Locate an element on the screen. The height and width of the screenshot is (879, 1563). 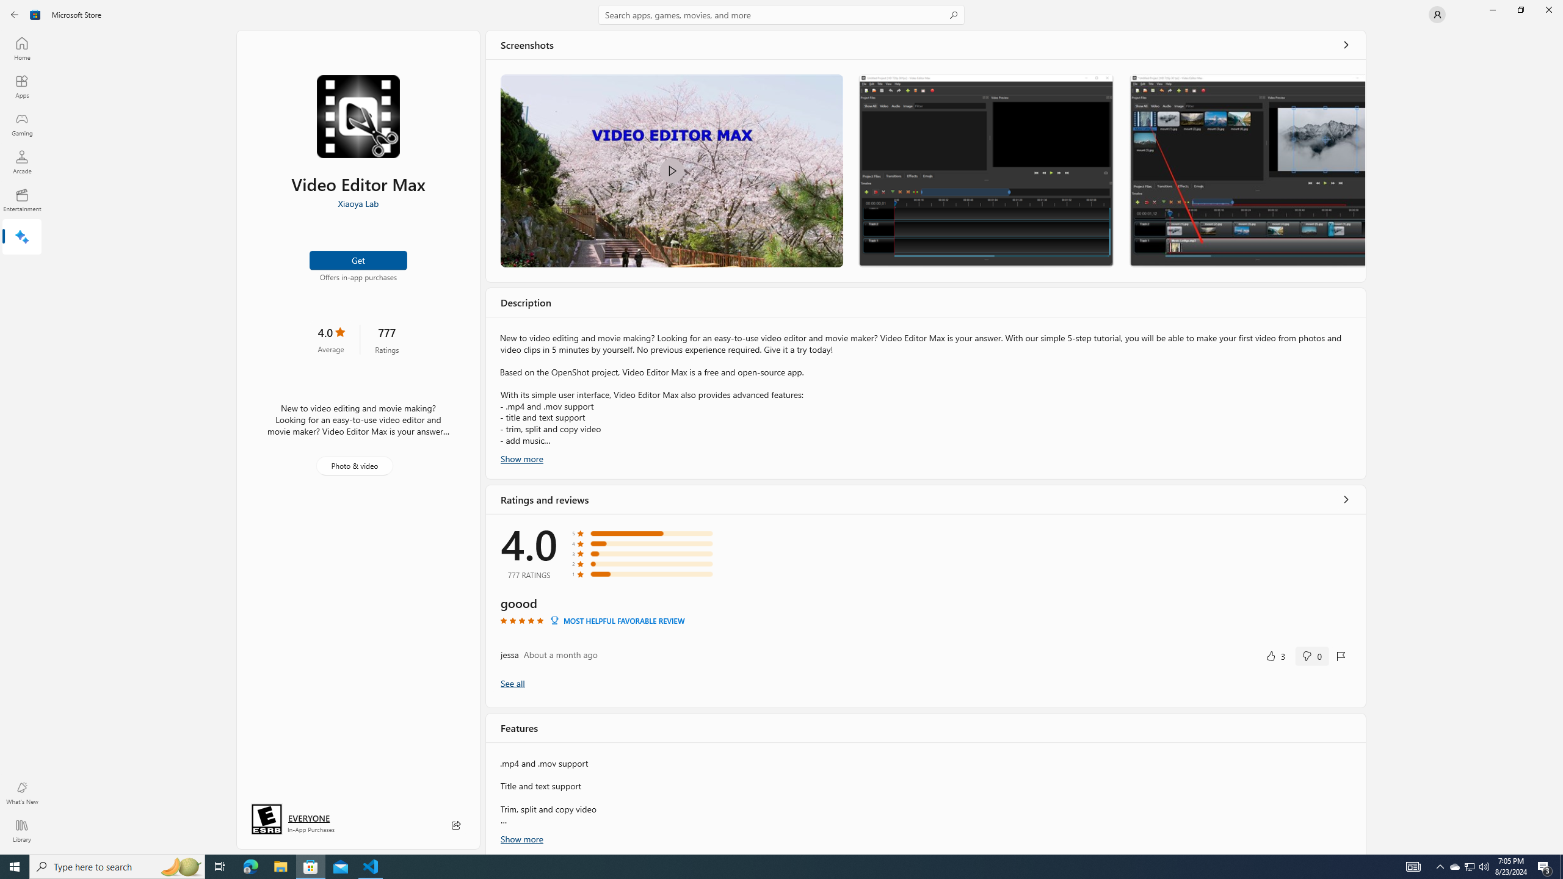
Home is located at coordinates (22, 48).